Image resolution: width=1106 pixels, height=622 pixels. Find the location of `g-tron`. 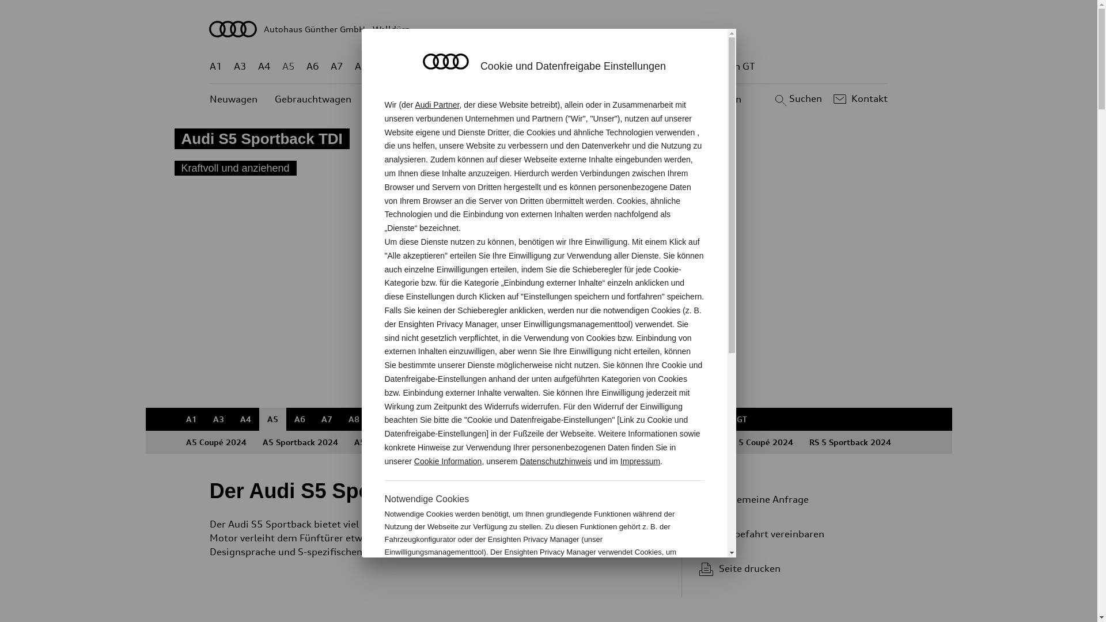

g-tron is located at coordinates (686, 67).